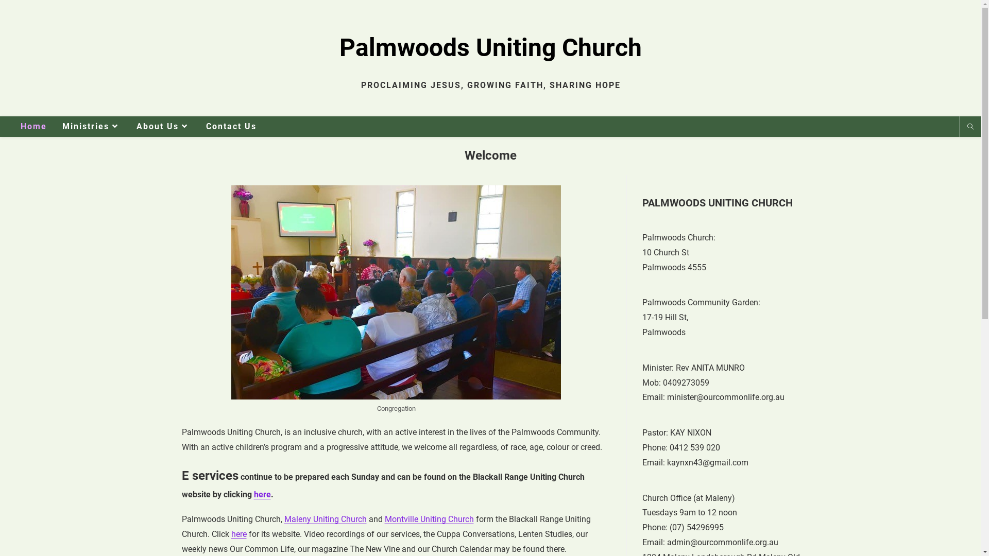  What do you see at coordinates (164, 127) in the screenshot?
I see `About Us` at bounding box center [164, 127].